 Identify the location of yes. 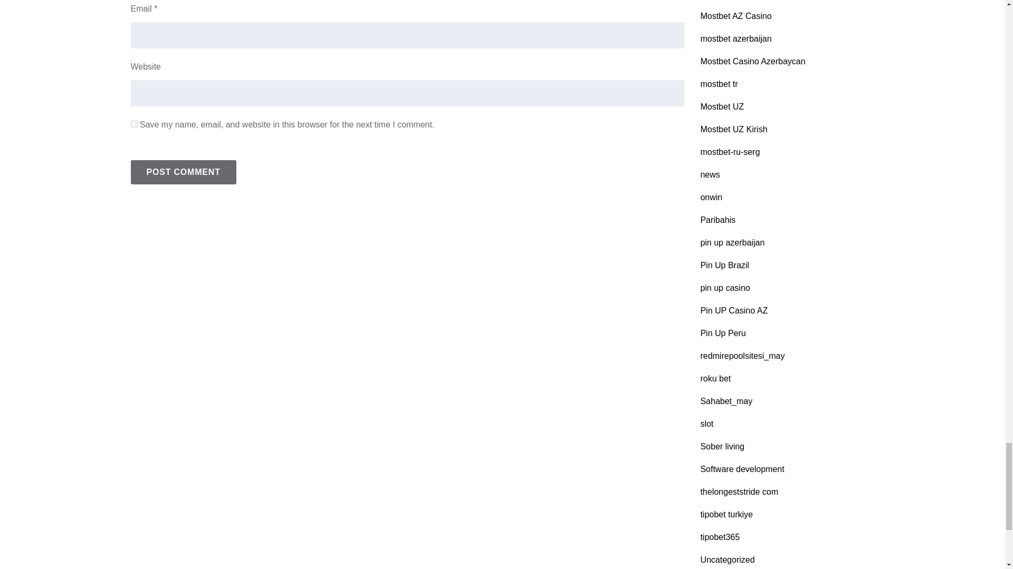
(134, 123).